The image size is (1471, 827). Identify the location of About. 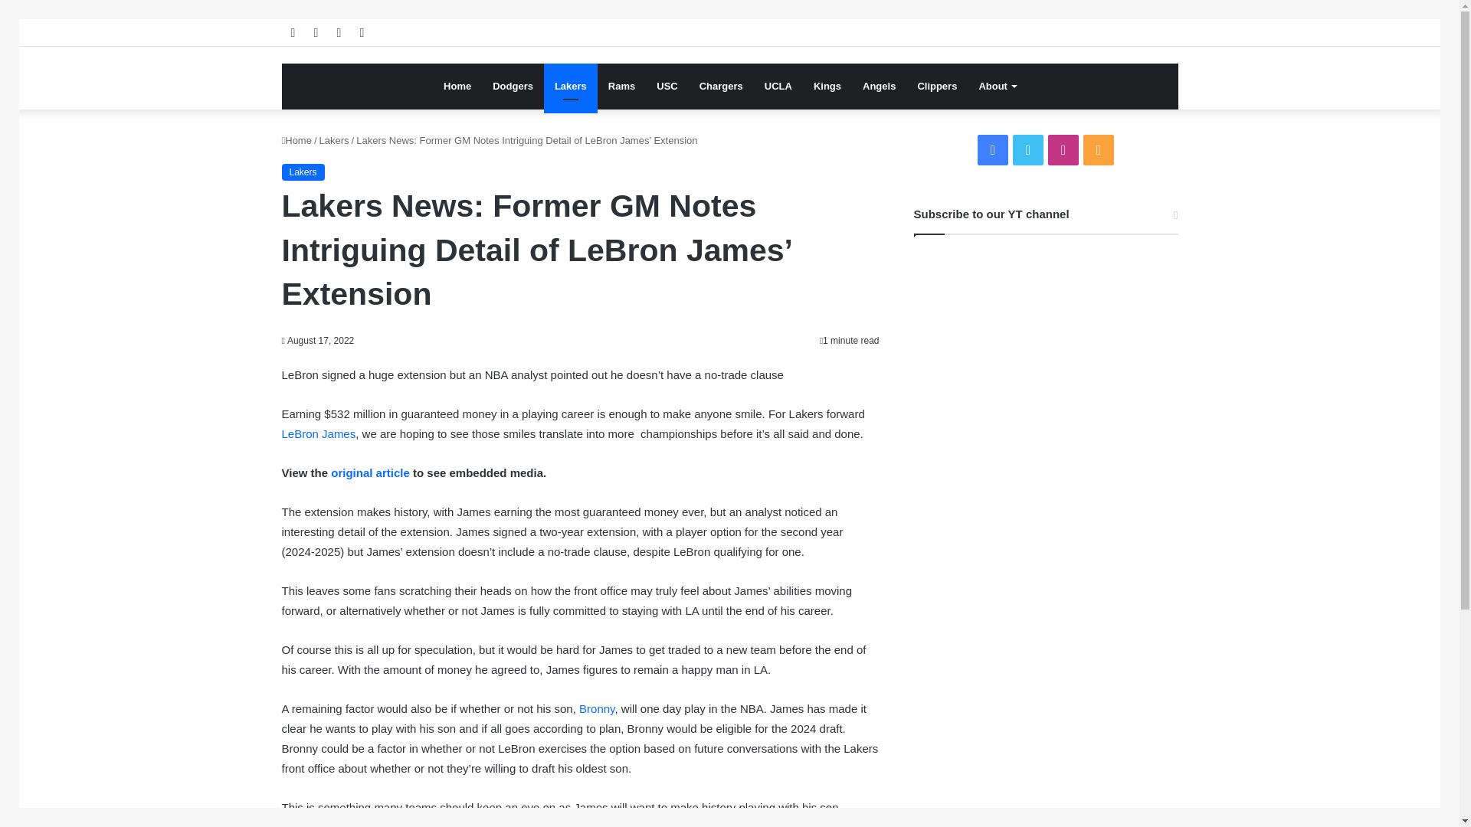
(998, 86).